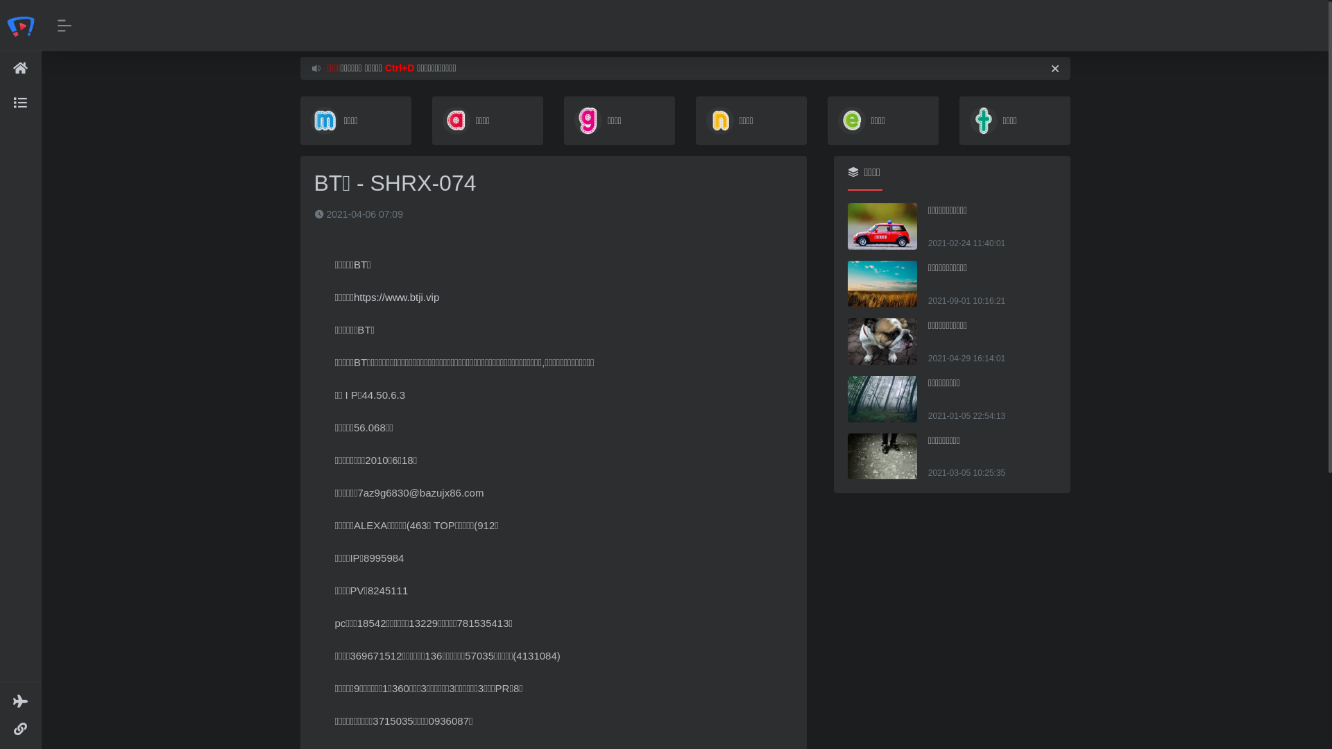 The width and height of the screenshot is (1332, 749). What do you see at coordinates (397, 297) in the screenshot?
I see `https://www.btji.vip` at bounding box center [397, 297].